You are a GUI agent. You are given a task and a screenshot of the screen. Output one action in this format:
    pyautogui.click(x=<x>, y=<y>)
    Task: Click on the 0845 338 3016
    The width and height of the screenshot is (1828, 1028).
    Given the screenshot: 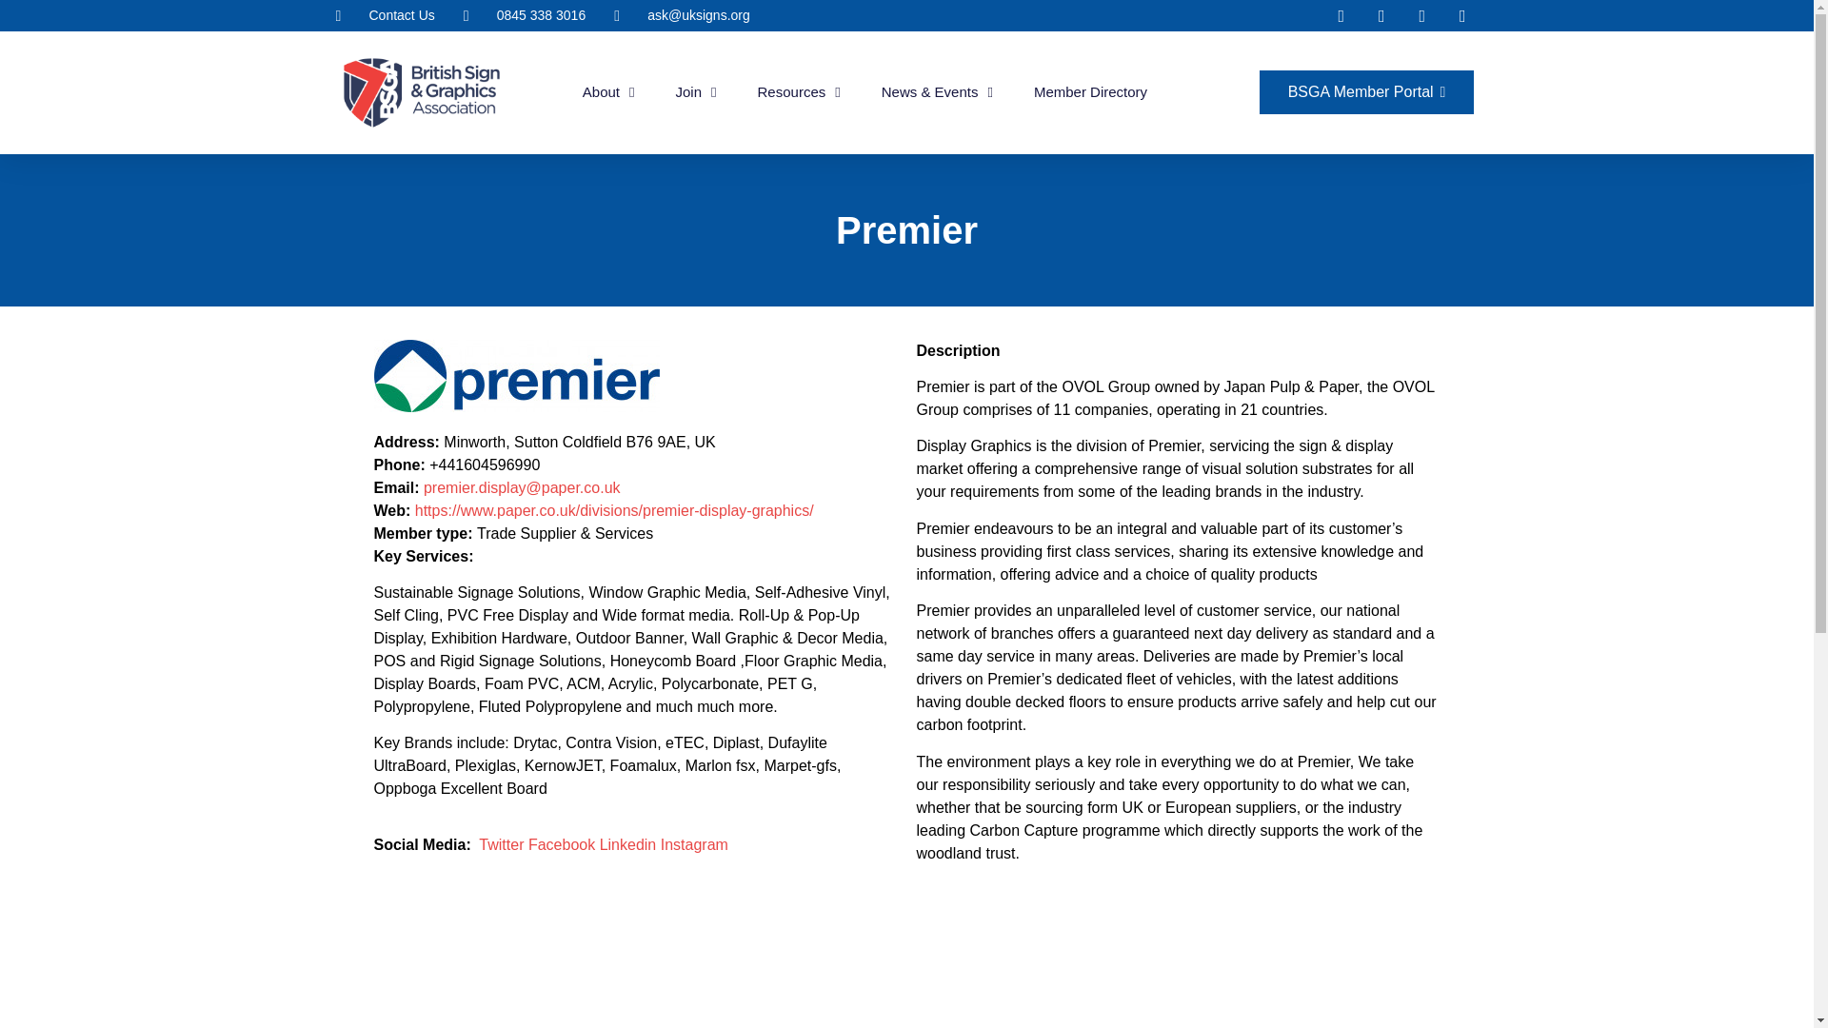 What is the action you would take?
    pyautogui.click(x=524, y=15)
    